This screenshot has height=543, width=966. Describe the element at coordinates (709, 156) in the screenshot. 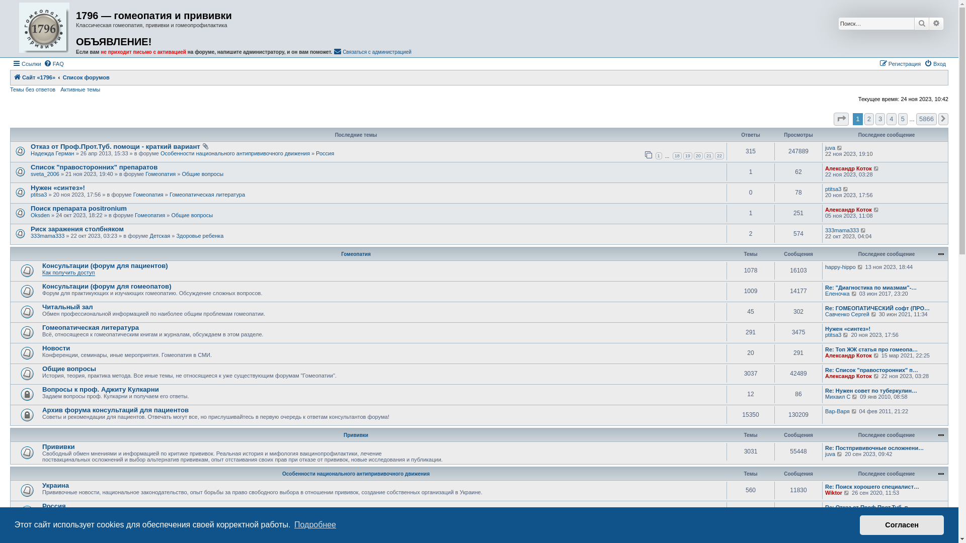

I see `21` at that location.